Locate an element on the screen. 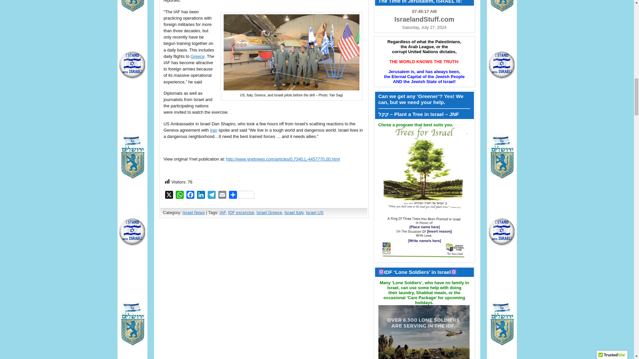 This screenshot has height=359, width=639. WhatsApp is located at coordinates (180, 195).